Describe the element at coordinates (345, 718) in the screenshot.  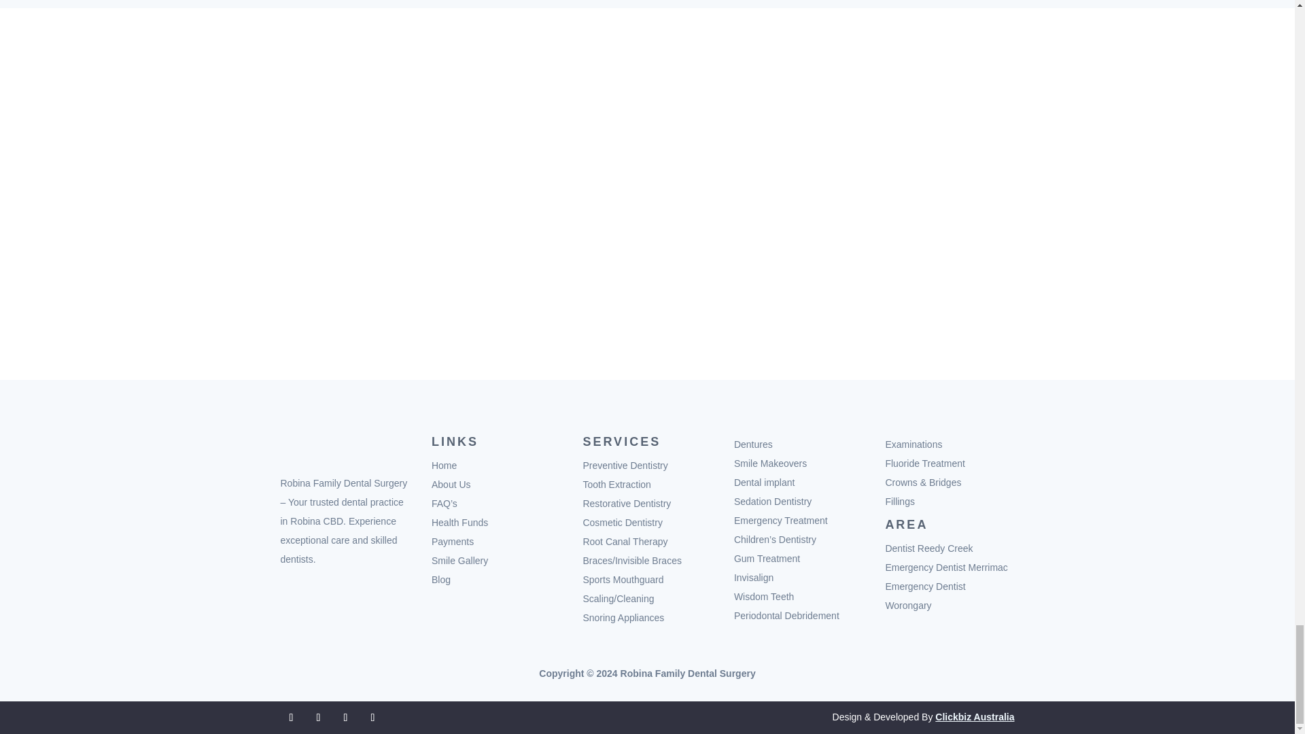
I see `Follow on Youtube` at that location.